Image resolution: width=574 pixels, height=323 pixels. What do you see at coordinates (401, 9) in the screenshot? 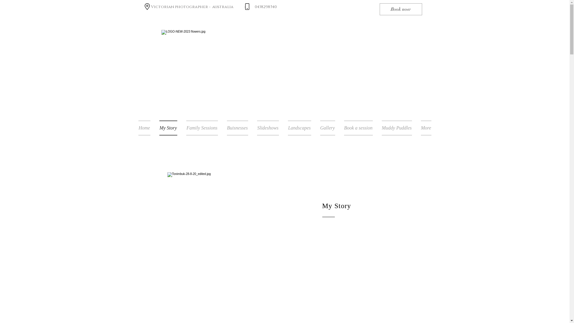
I see `Book now` at bounding box center [401, 9].